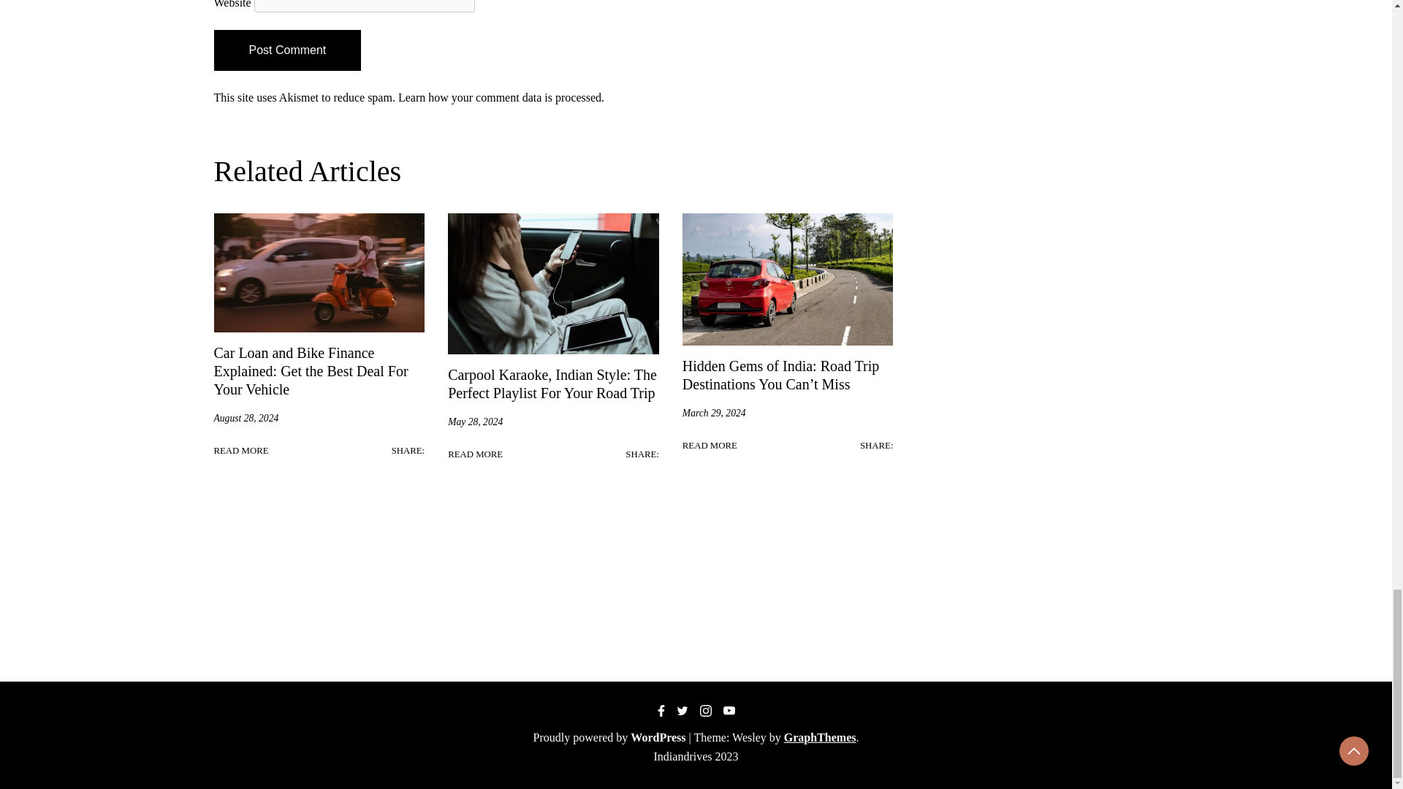  I want to click on Learn how your comment data is processed, so click(500, 97).